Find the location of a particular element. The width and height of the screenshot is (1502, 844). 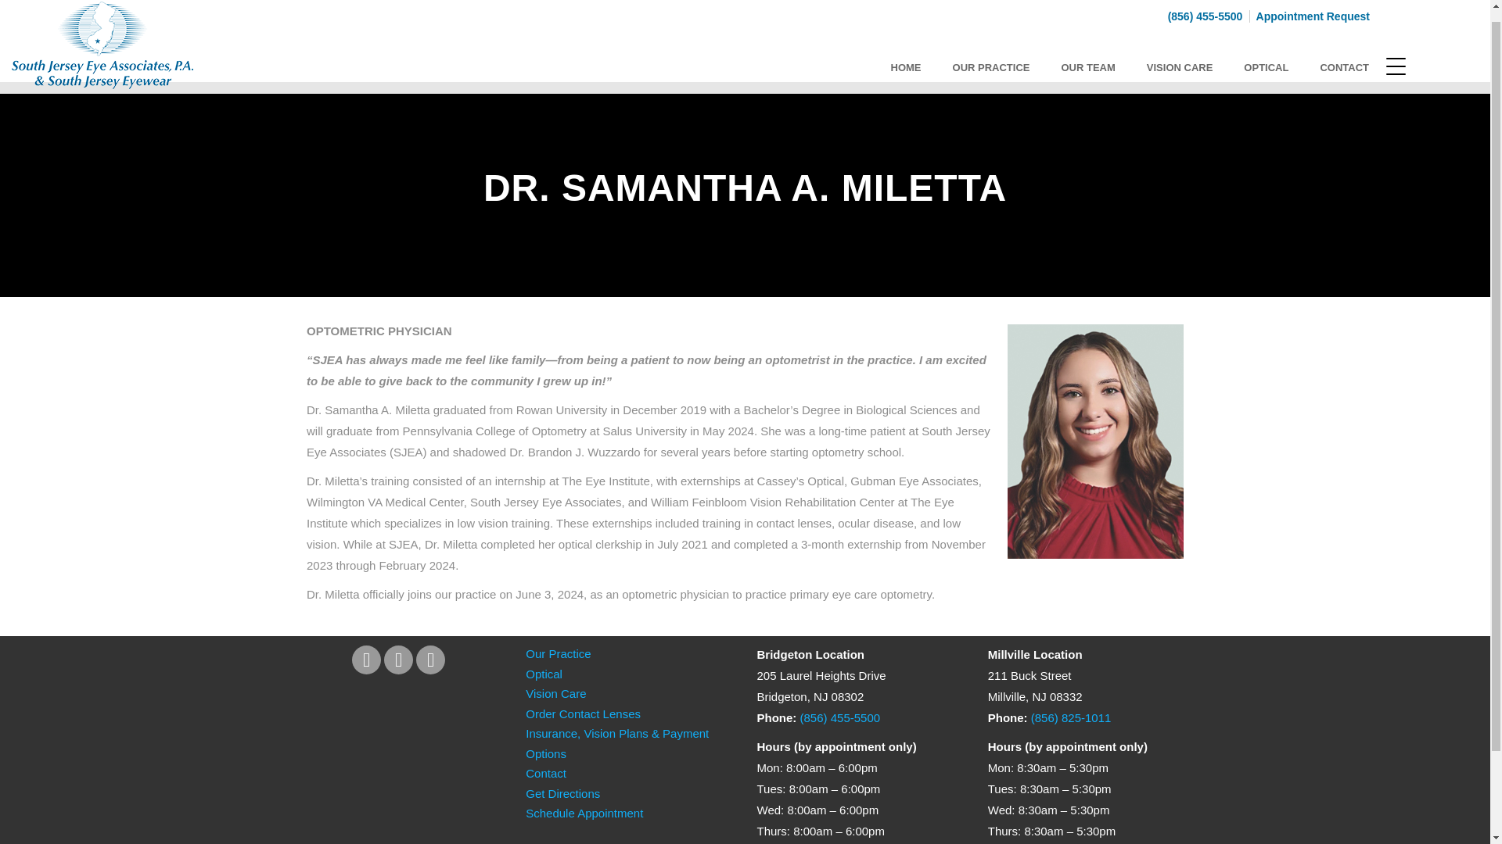

HOME is located at coordinates (906, 55).